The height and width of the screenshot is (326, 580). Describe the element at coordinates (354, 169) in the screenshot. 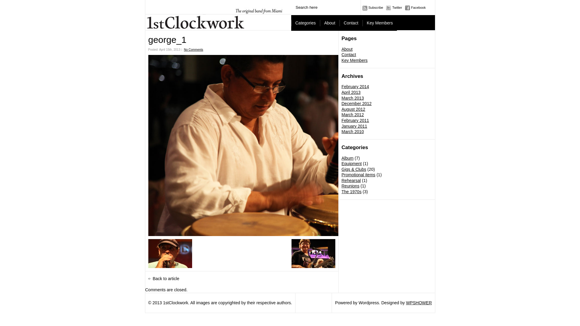

I see `Gigs & Clubs` at that location.